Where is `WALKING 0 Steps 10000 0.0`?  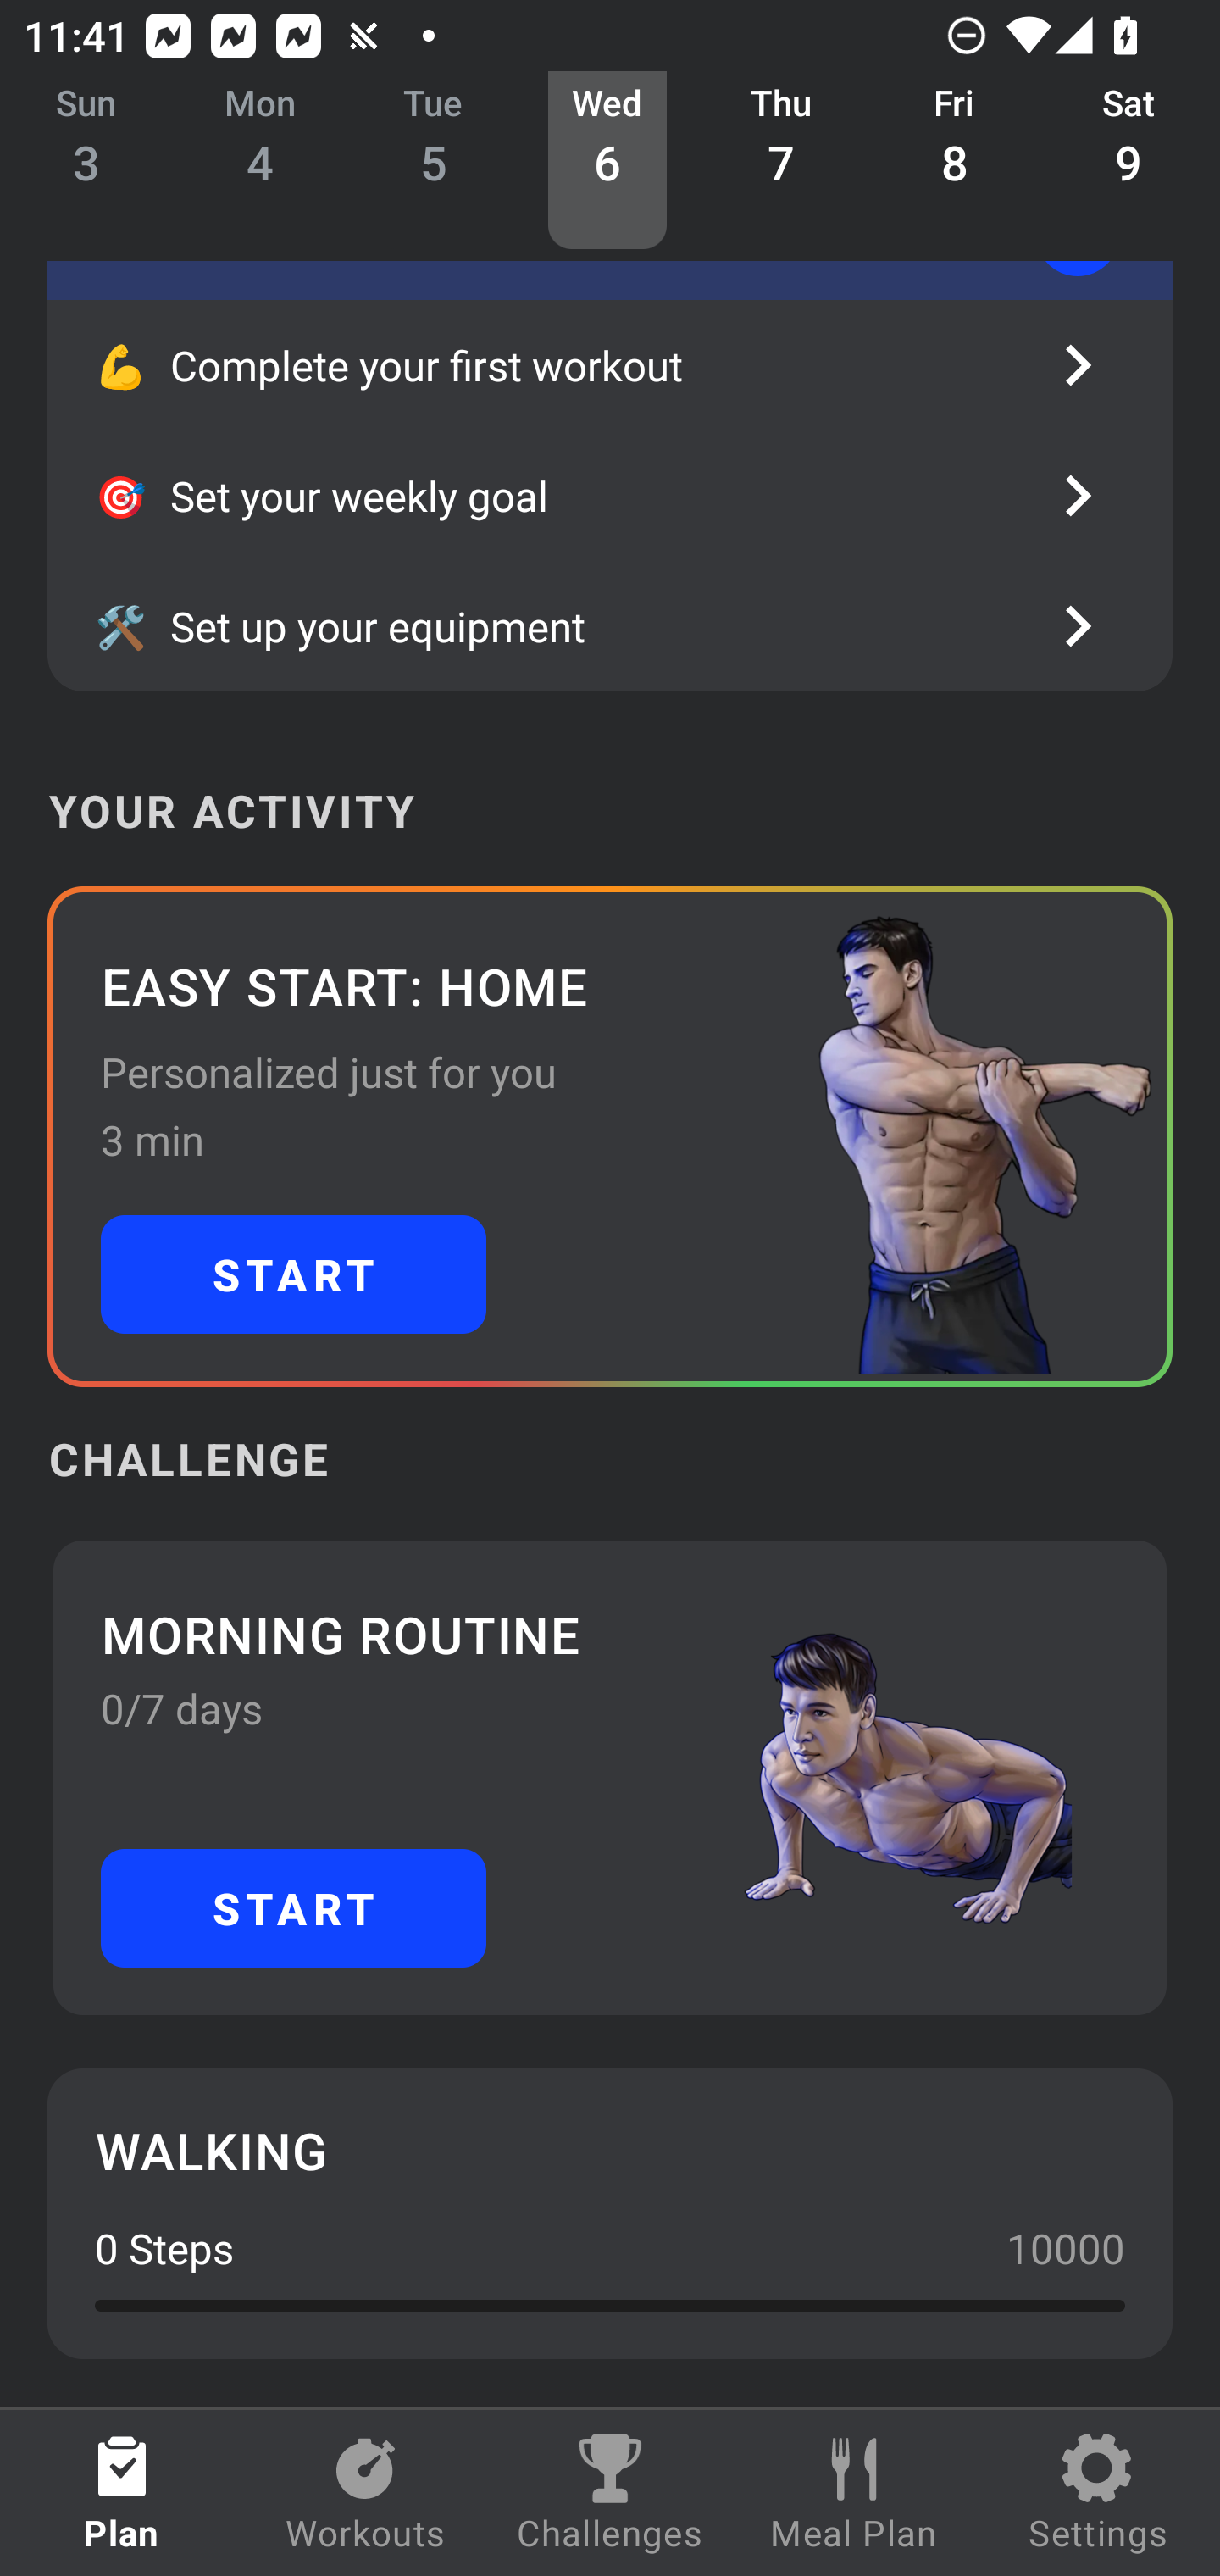
WALKING 0 Steps 10000 0.0 is located at coordinates (610, 2213).